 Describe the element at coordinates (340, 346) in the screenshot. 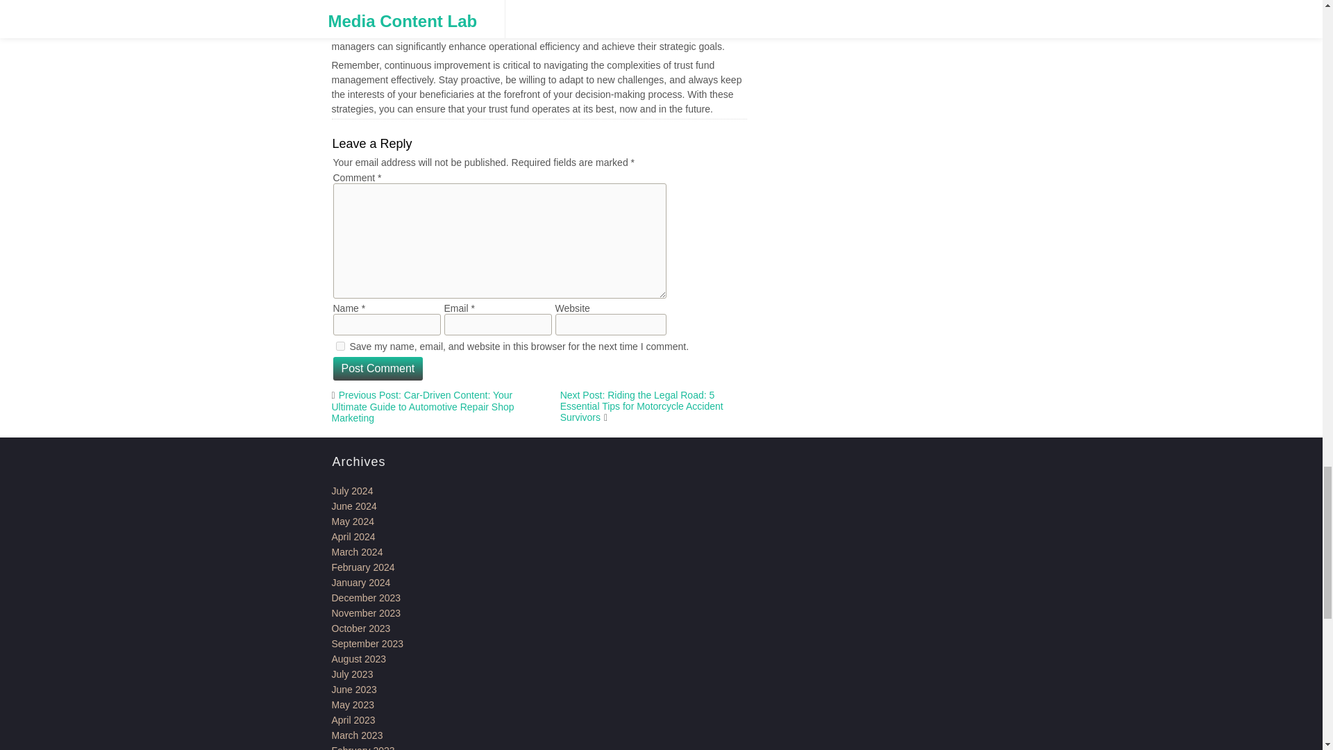

I see `yes` at that location.